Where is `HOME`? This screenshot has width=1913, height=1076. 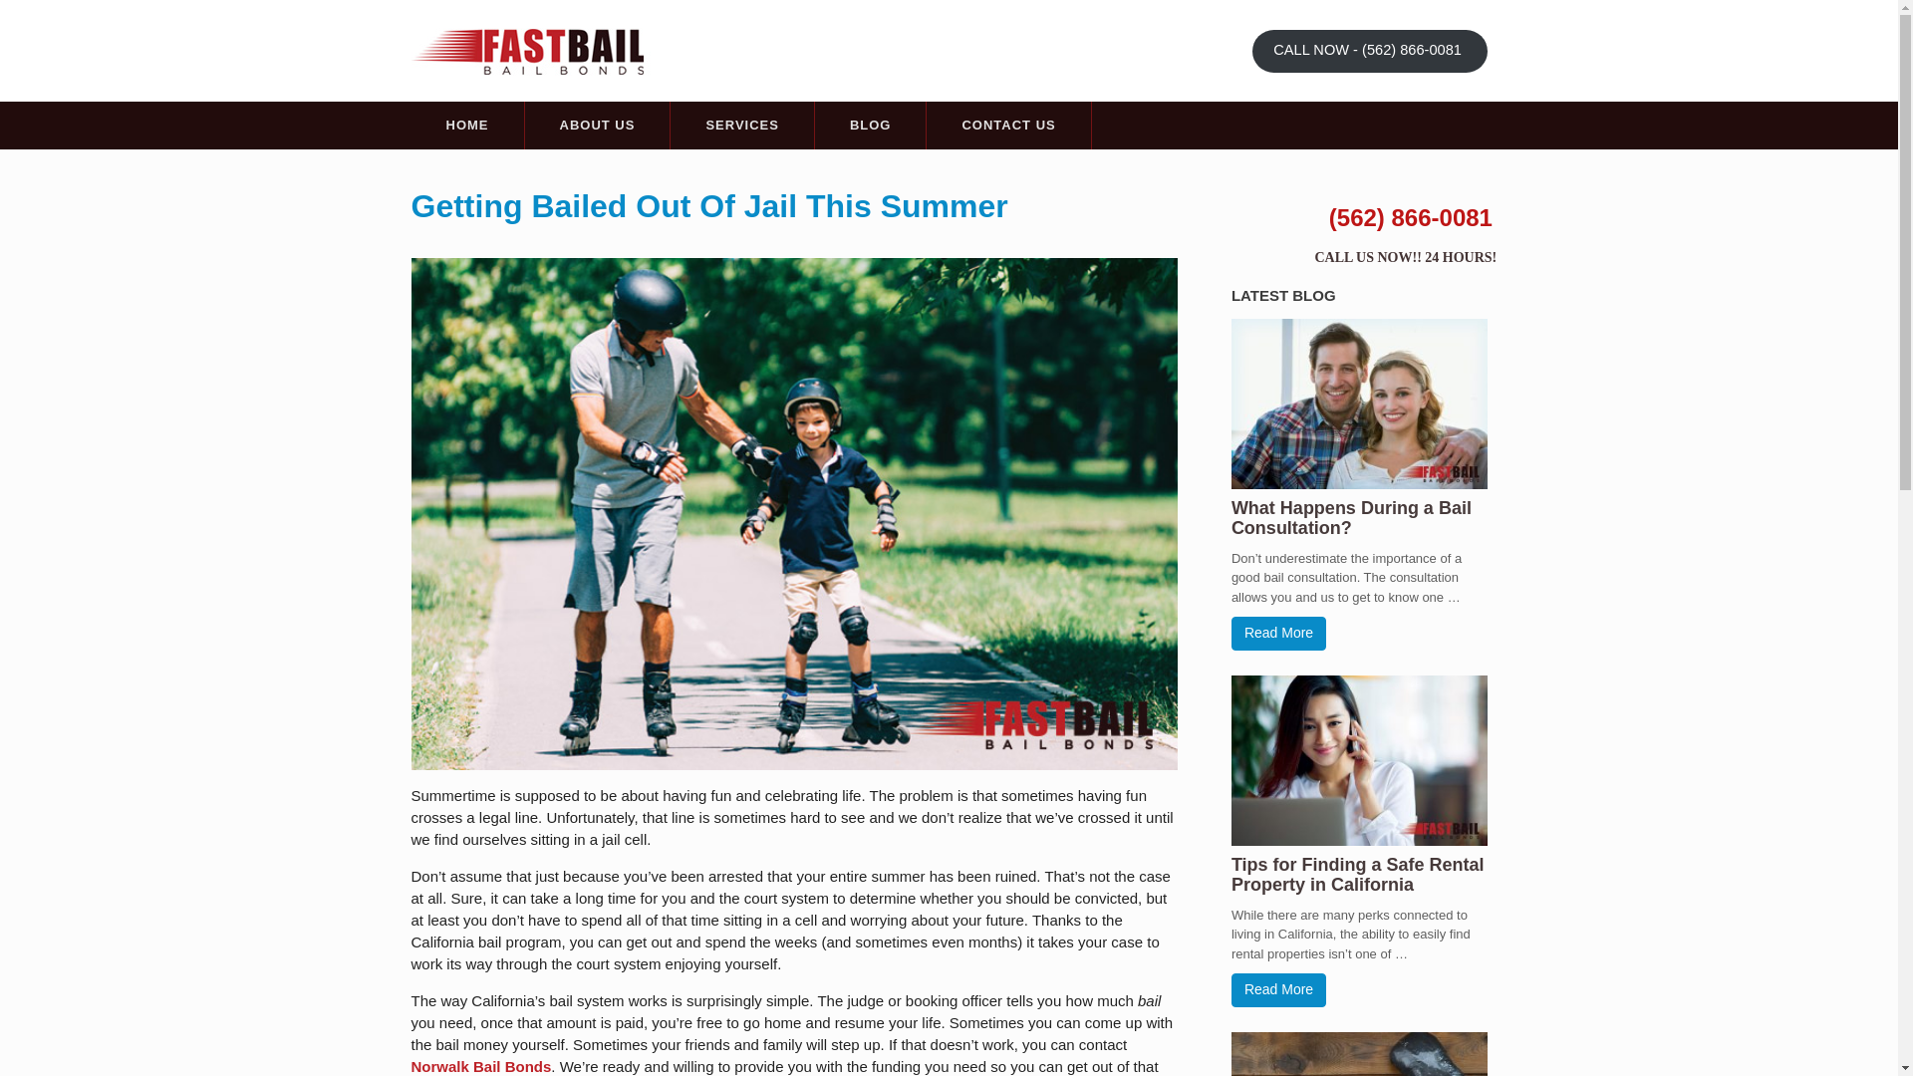 HOME is located at coordinates (466, 126).